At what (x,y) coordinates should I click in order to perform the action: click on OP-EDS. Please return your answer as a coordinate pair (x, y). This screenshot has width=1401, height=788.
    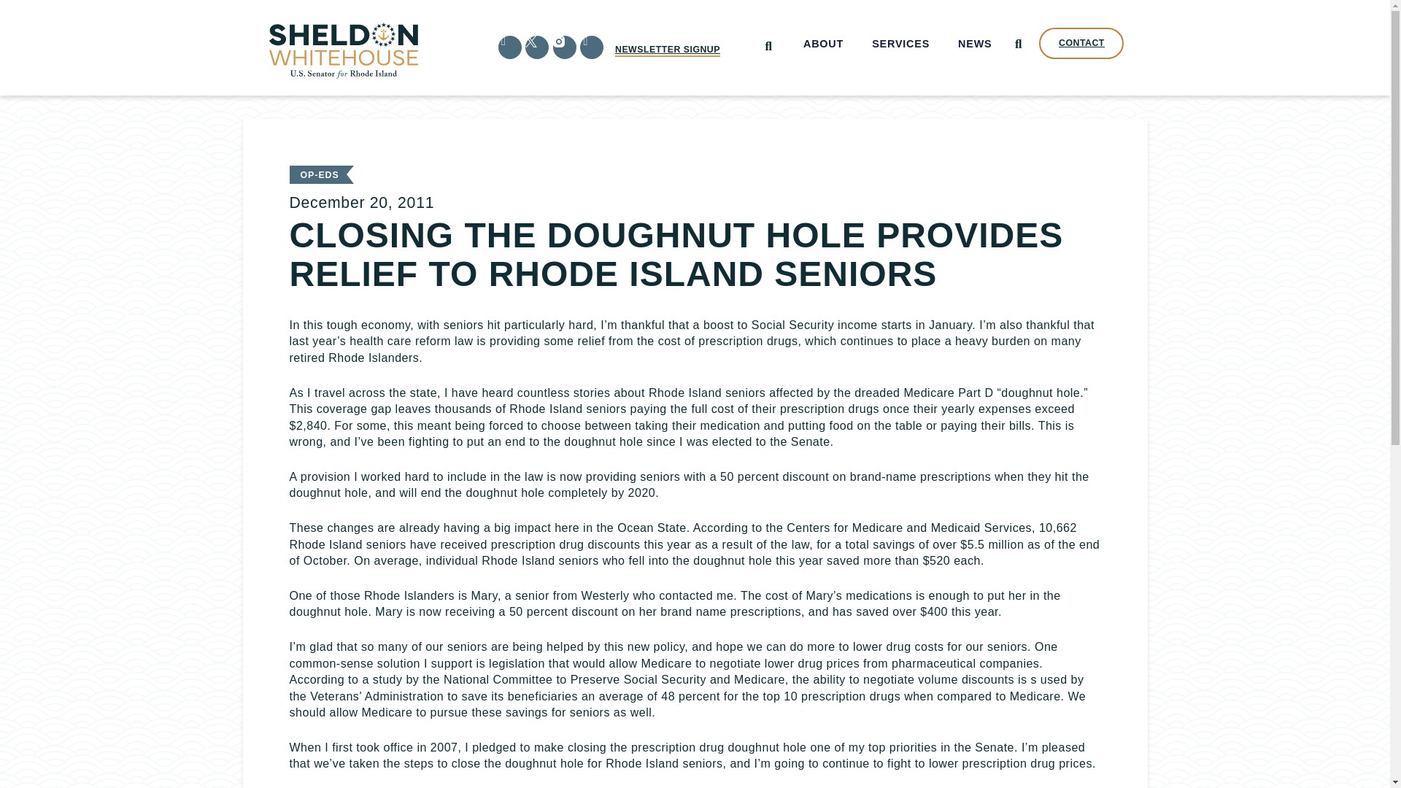
    Looking at the image, I should click on (320, 175).